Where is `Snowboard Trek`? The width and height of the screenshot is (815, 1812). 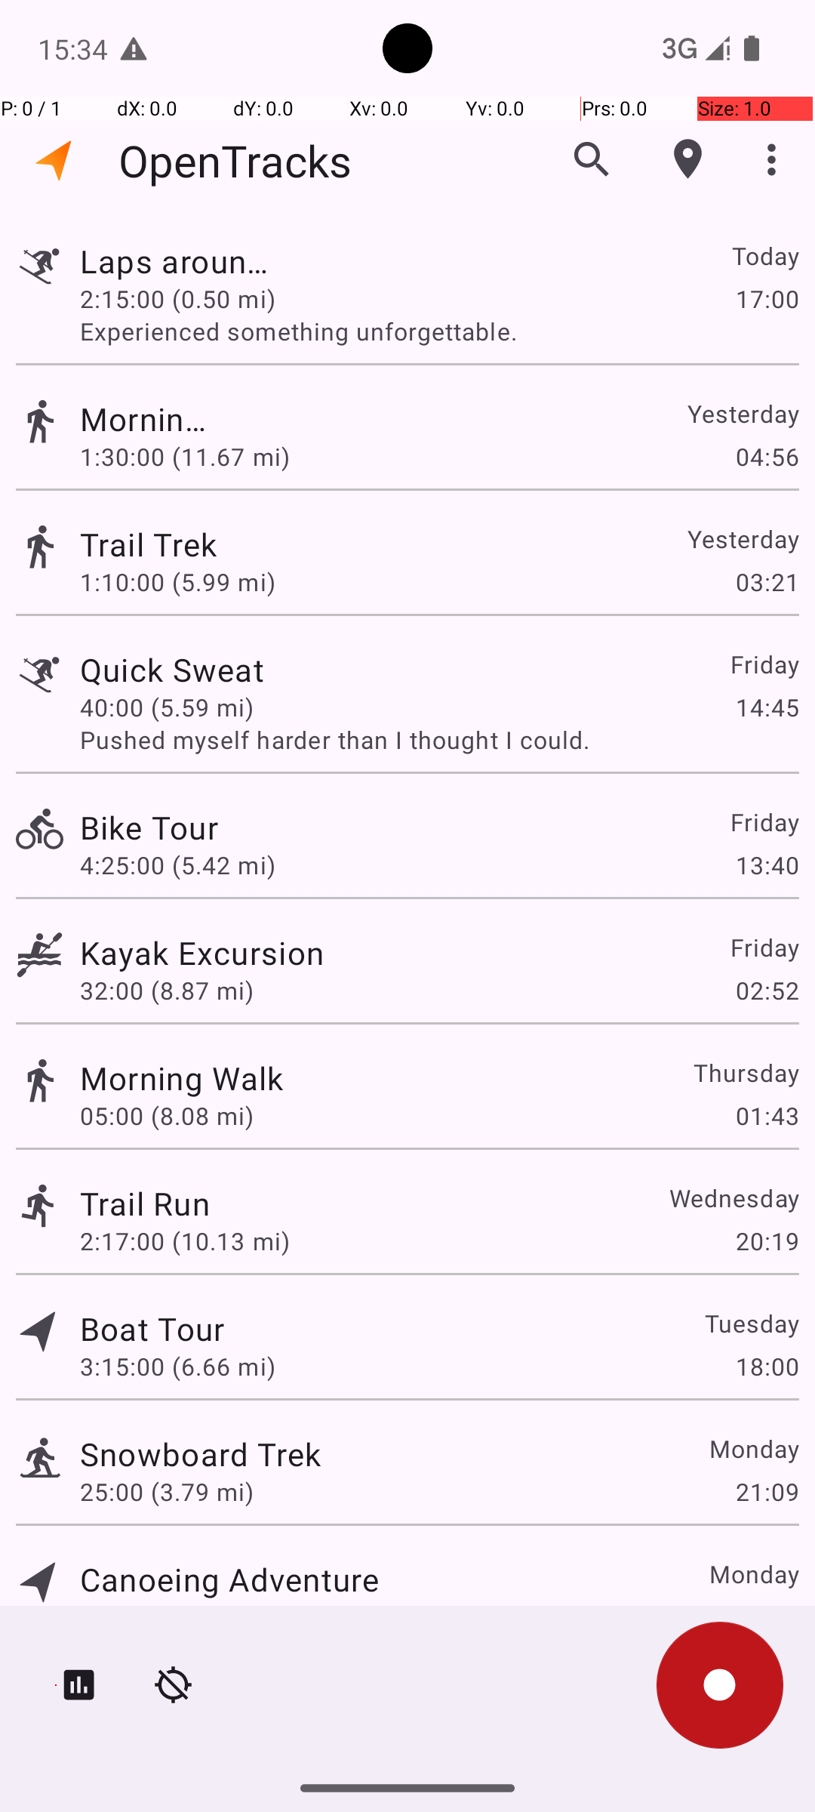 Snowboard Trek is located at coordinates (201, 1454).